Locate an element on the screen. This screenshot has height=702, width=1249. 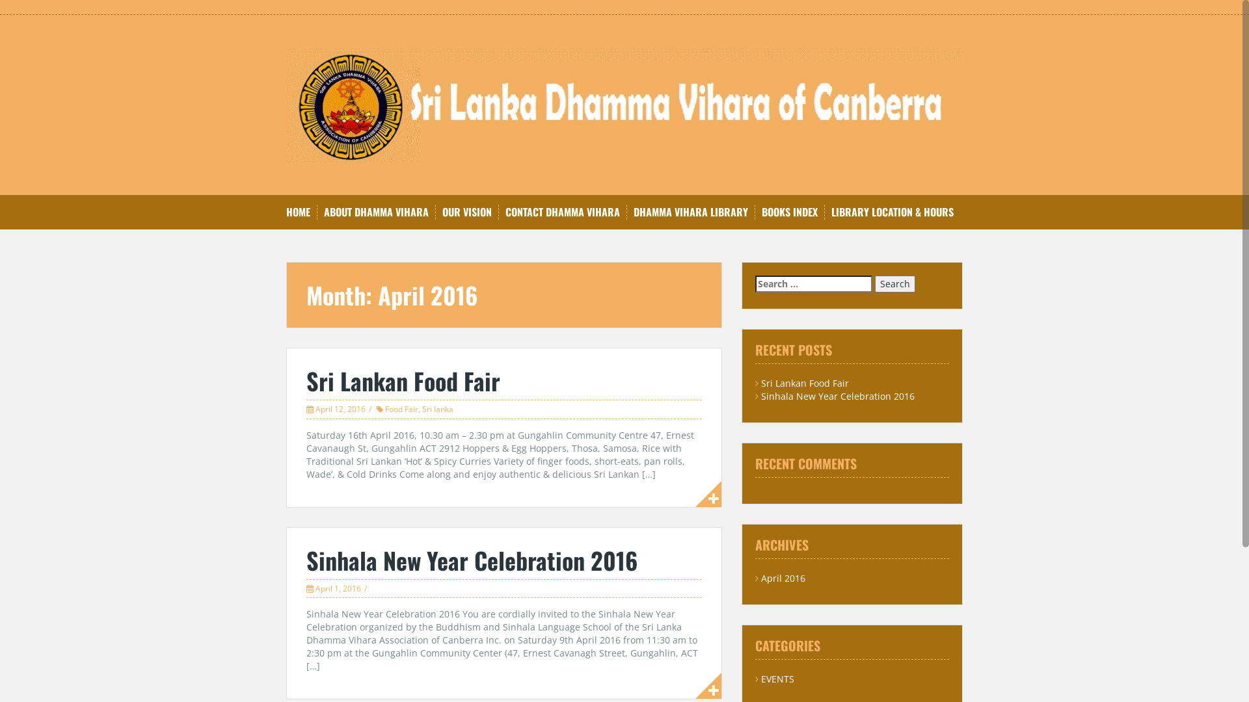
Sinhala New Year Celebration 2016 is located at coordinates (472, 560).